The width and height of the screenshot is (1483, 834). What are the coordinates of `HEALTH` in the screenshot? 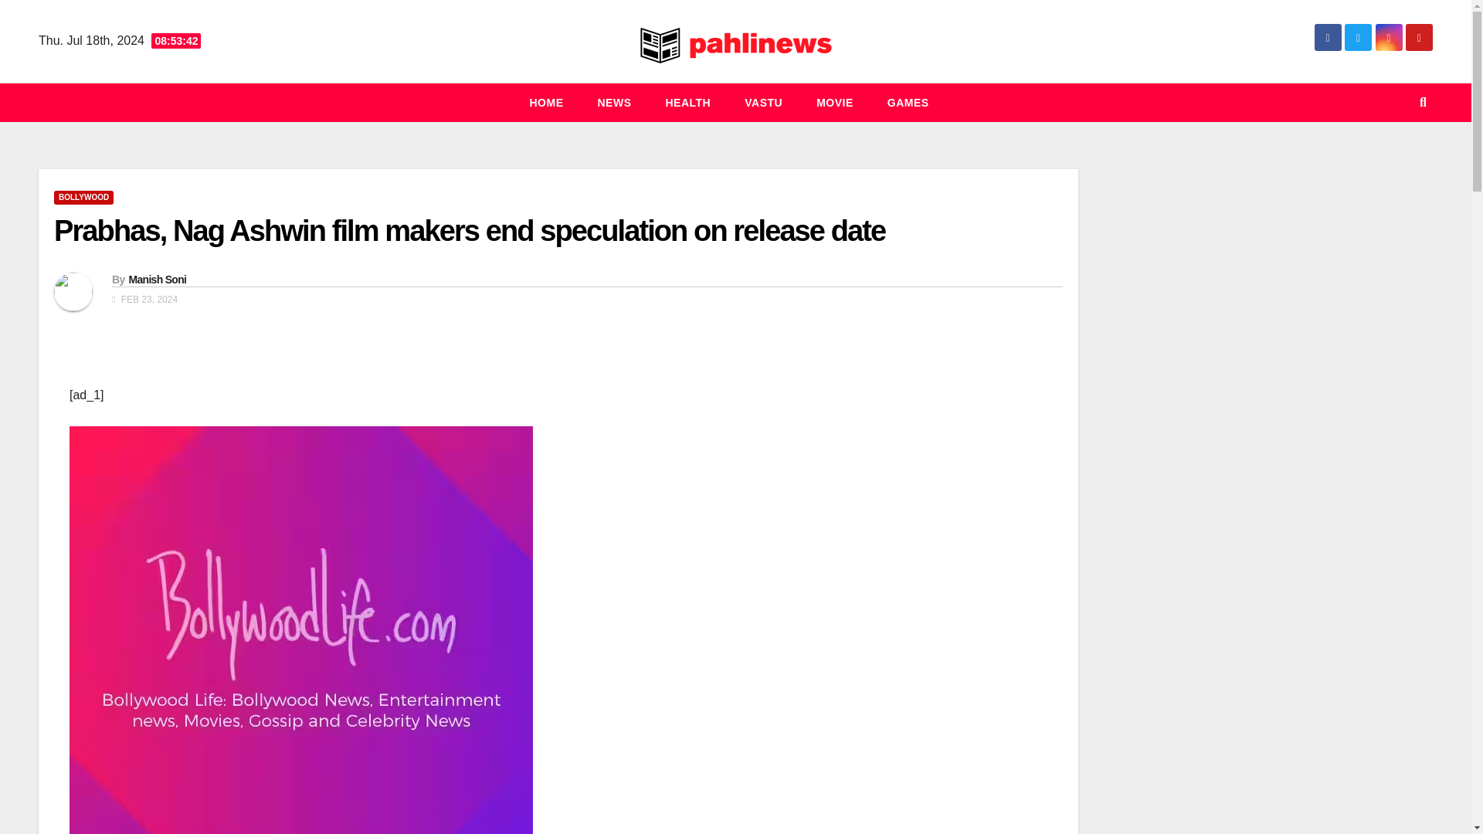 It's located at (687, 102).